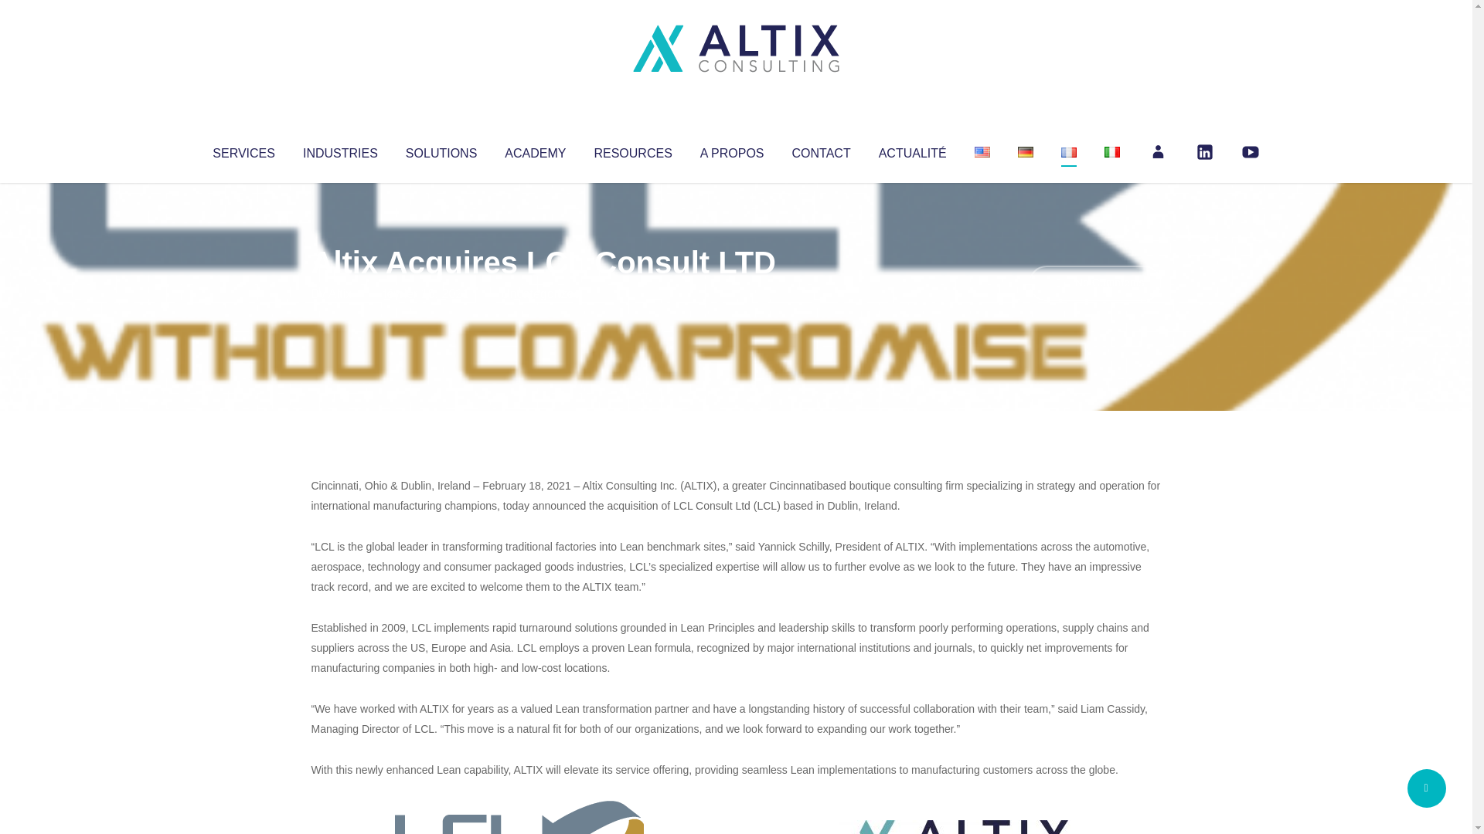 Image resolution: width=1484 pixels, height=834 pixels. What do you see at coordinates (732, 150) in the screenshot?
I see `A PROPOS` at bounding box center [732, 150].